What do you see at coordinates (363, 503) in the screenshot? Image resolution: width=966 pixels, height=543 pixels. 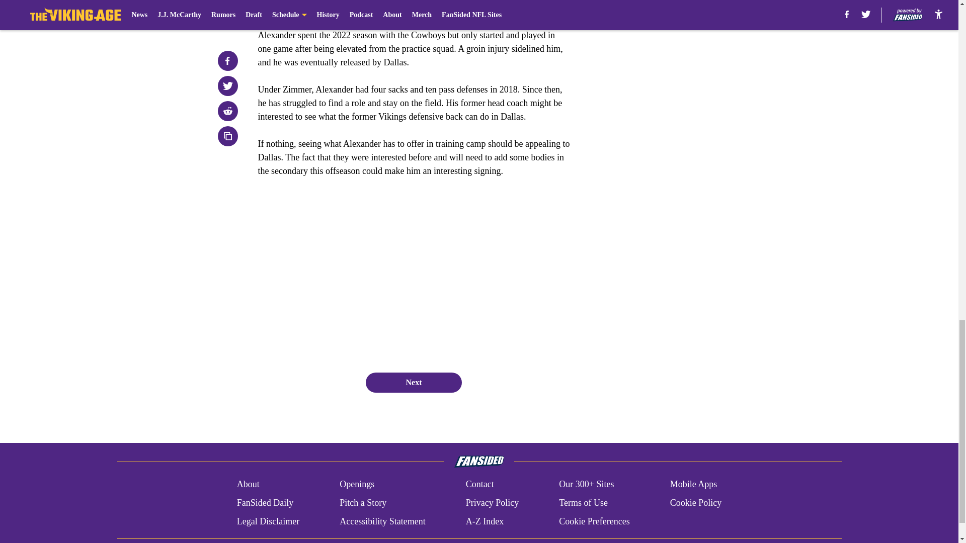 I see `Pitch a Story` at bounding box center [363, 503].